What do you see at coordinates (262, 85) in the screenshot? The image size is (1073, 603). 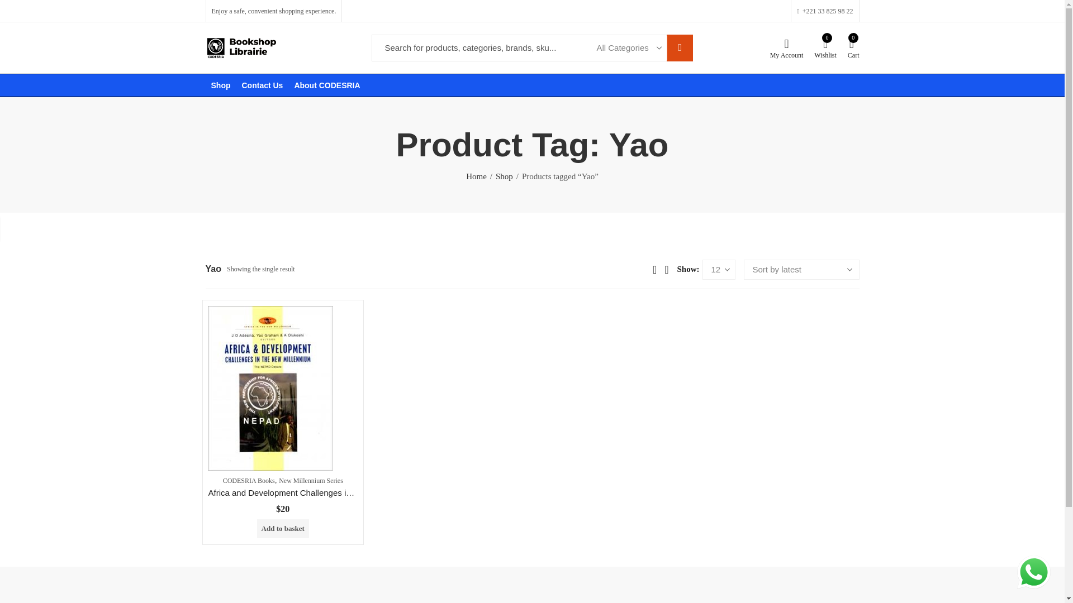 I see `Contact Us` at bounding box center [262, 85].